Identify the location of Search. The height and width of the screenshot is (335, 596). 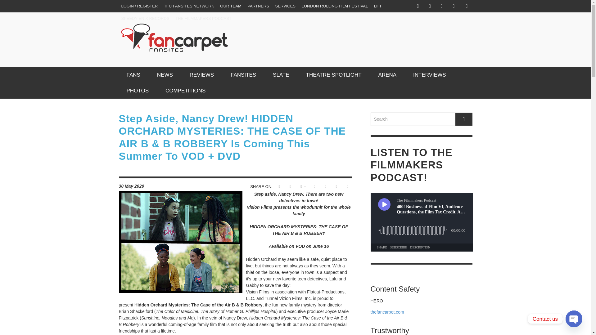
(422, 119).